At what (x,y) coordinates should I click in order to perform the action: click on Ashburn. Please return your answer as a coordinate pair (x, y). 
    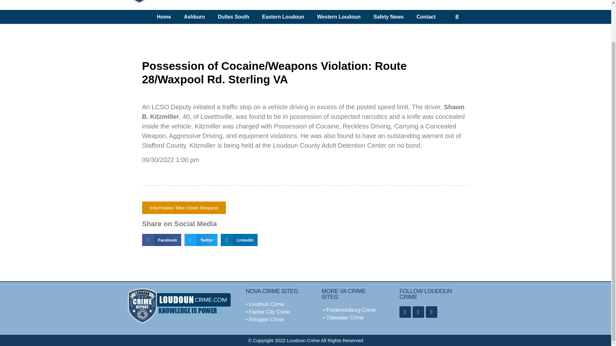
    Looking at the image, I should click on (194, 17).